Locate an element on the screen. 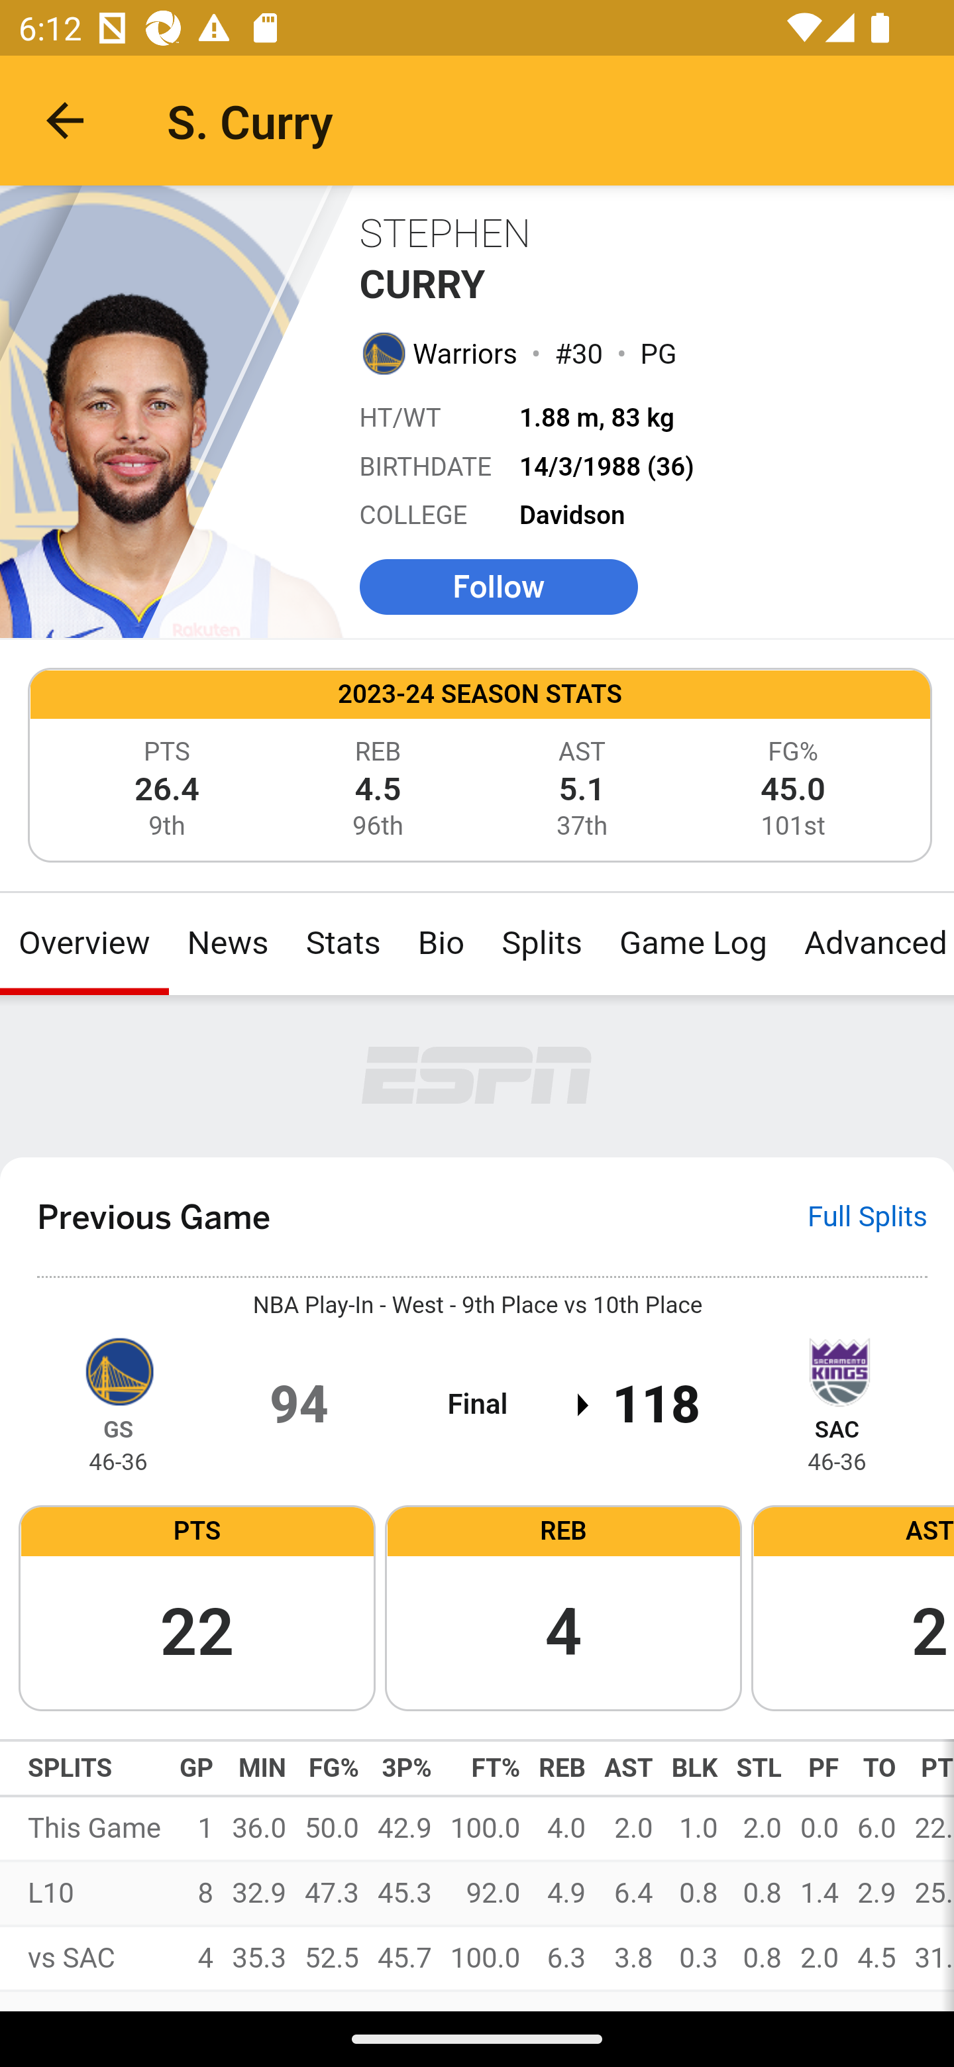 This screenshot has height=2067, width=954. Advanced Stats is located at coordinates (869, 943).